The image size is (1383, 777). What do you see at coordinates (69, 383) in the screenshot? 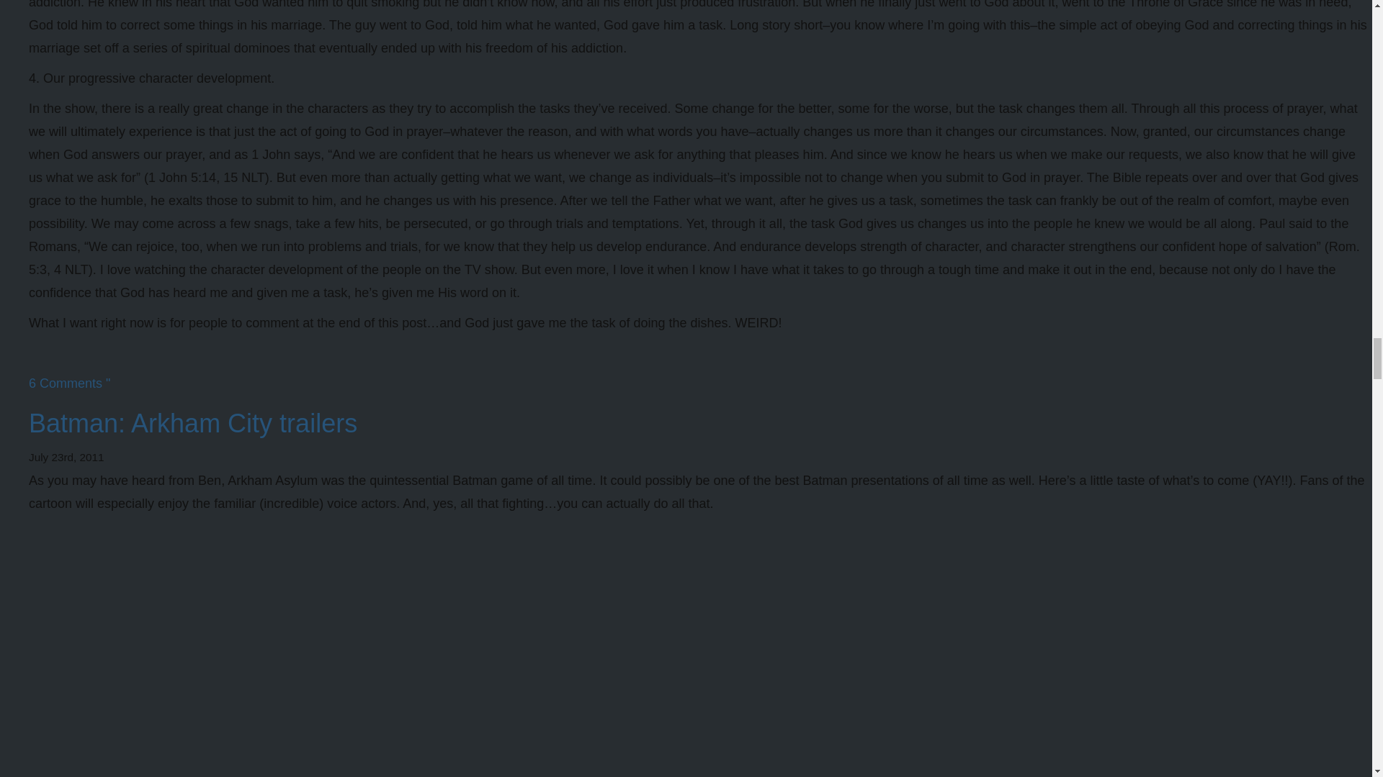
I see `6 Comments "` at bounding box center [69, 383].